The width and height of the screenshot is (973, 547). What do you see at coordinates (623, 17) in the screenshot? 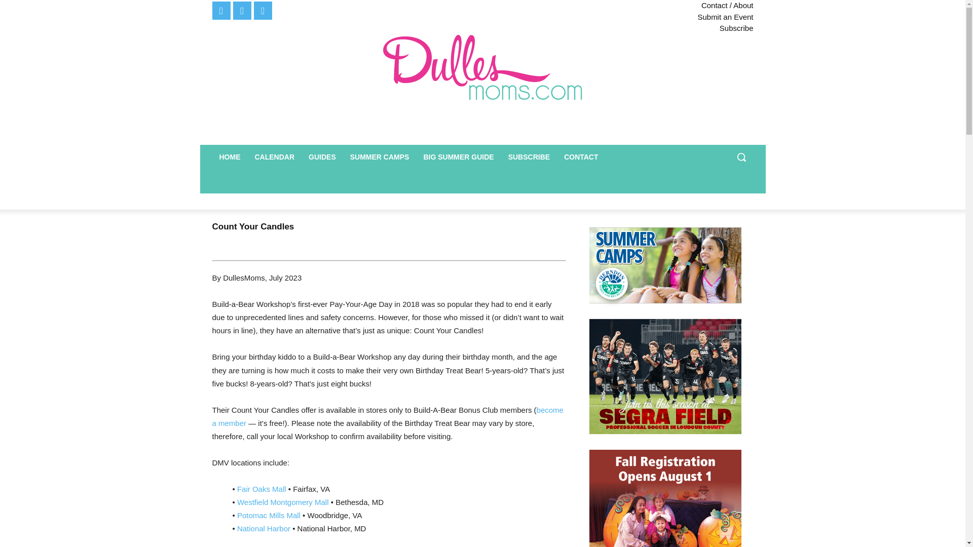
I see `Submit an Event` at bounding box center [623, 17].